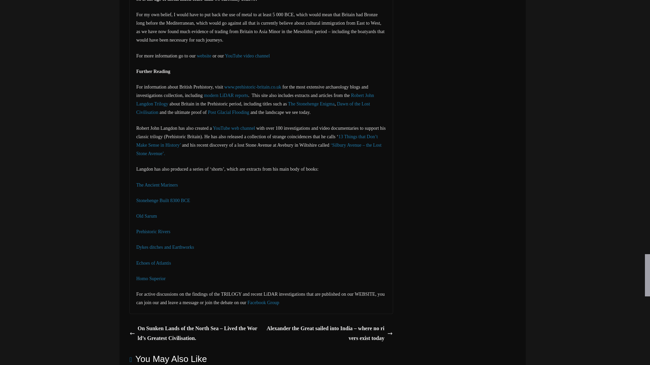  I want to click on The Stonehenge Enigma, so click(311, 104).